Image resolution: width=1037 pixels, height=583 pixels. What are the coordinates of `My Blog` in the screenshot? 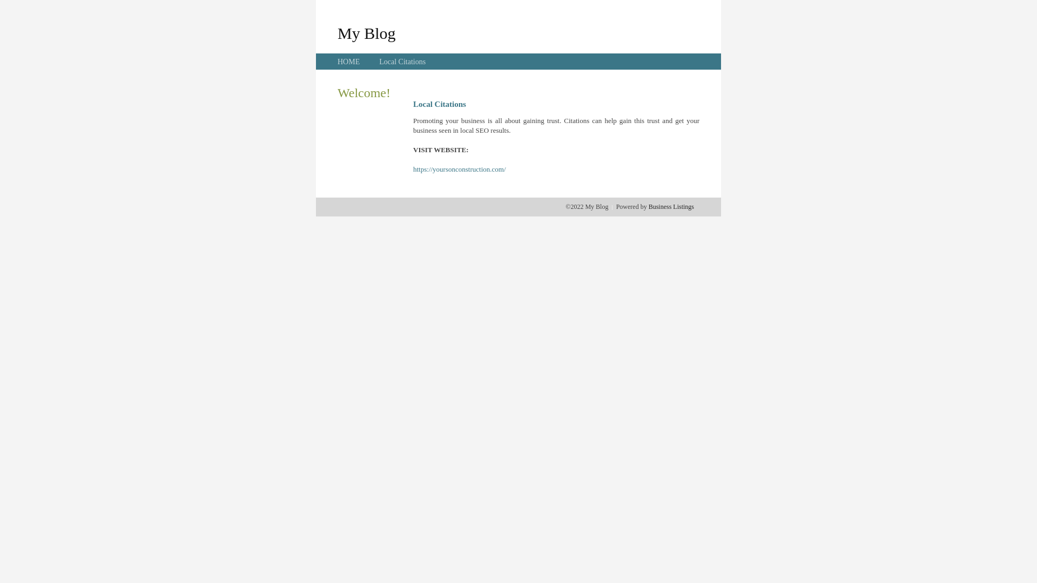 It's located at (367, 33).